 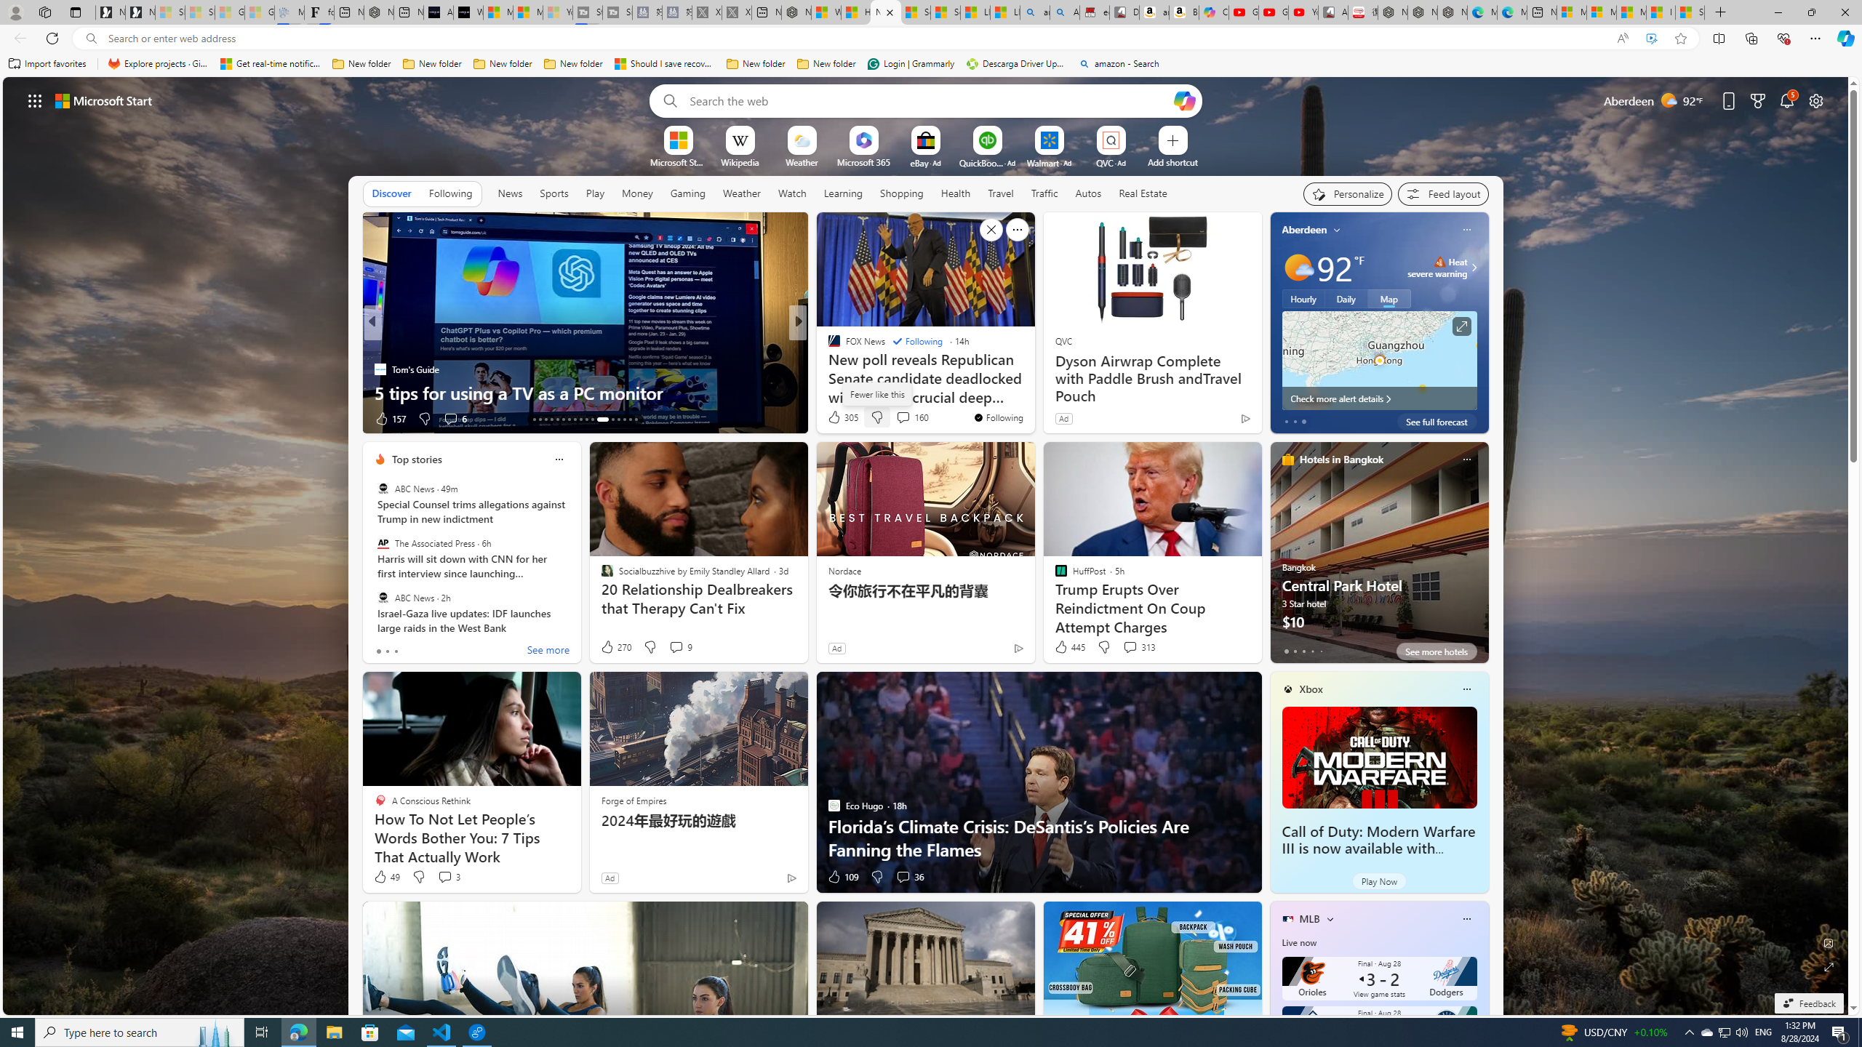 What do you see at coordinates (1311, 689) in the screenshot?
I see `Xbox` at bounding box center [1311, 689].